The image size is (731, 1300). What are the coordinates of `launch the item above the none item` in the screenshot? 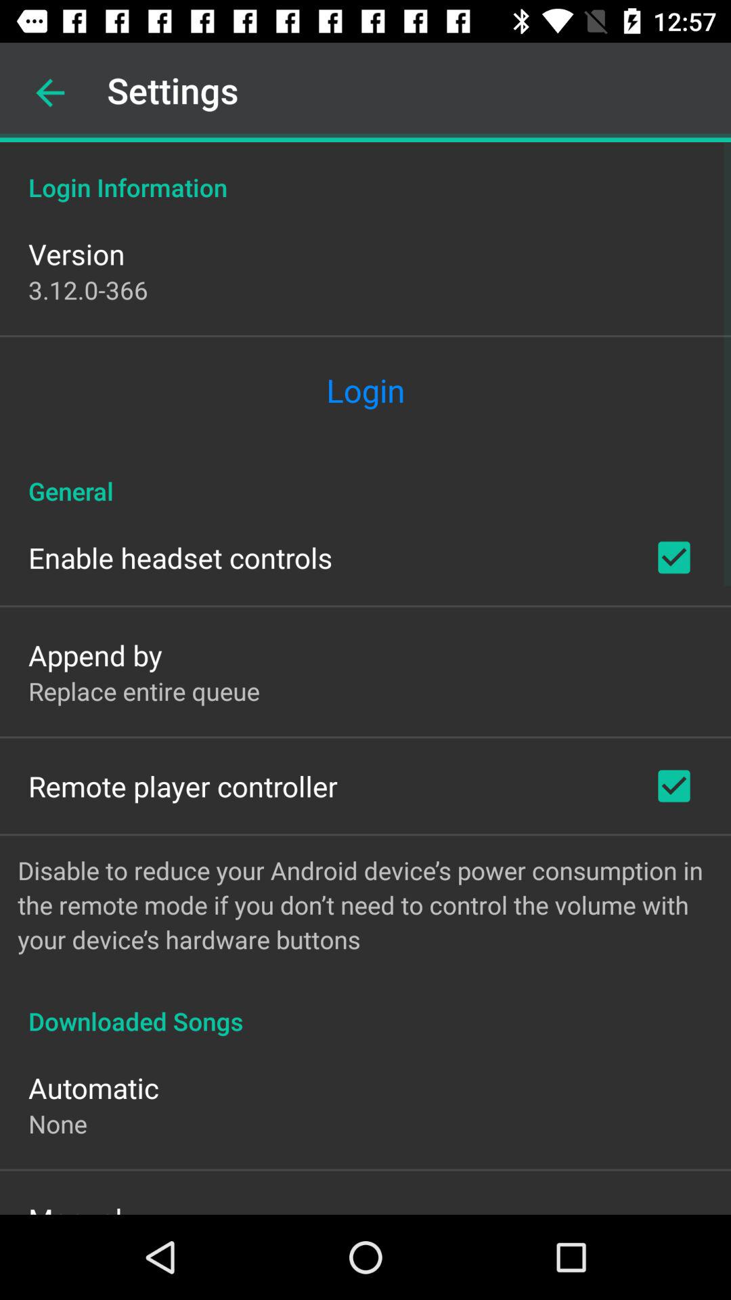 It's located at (93, 1087).